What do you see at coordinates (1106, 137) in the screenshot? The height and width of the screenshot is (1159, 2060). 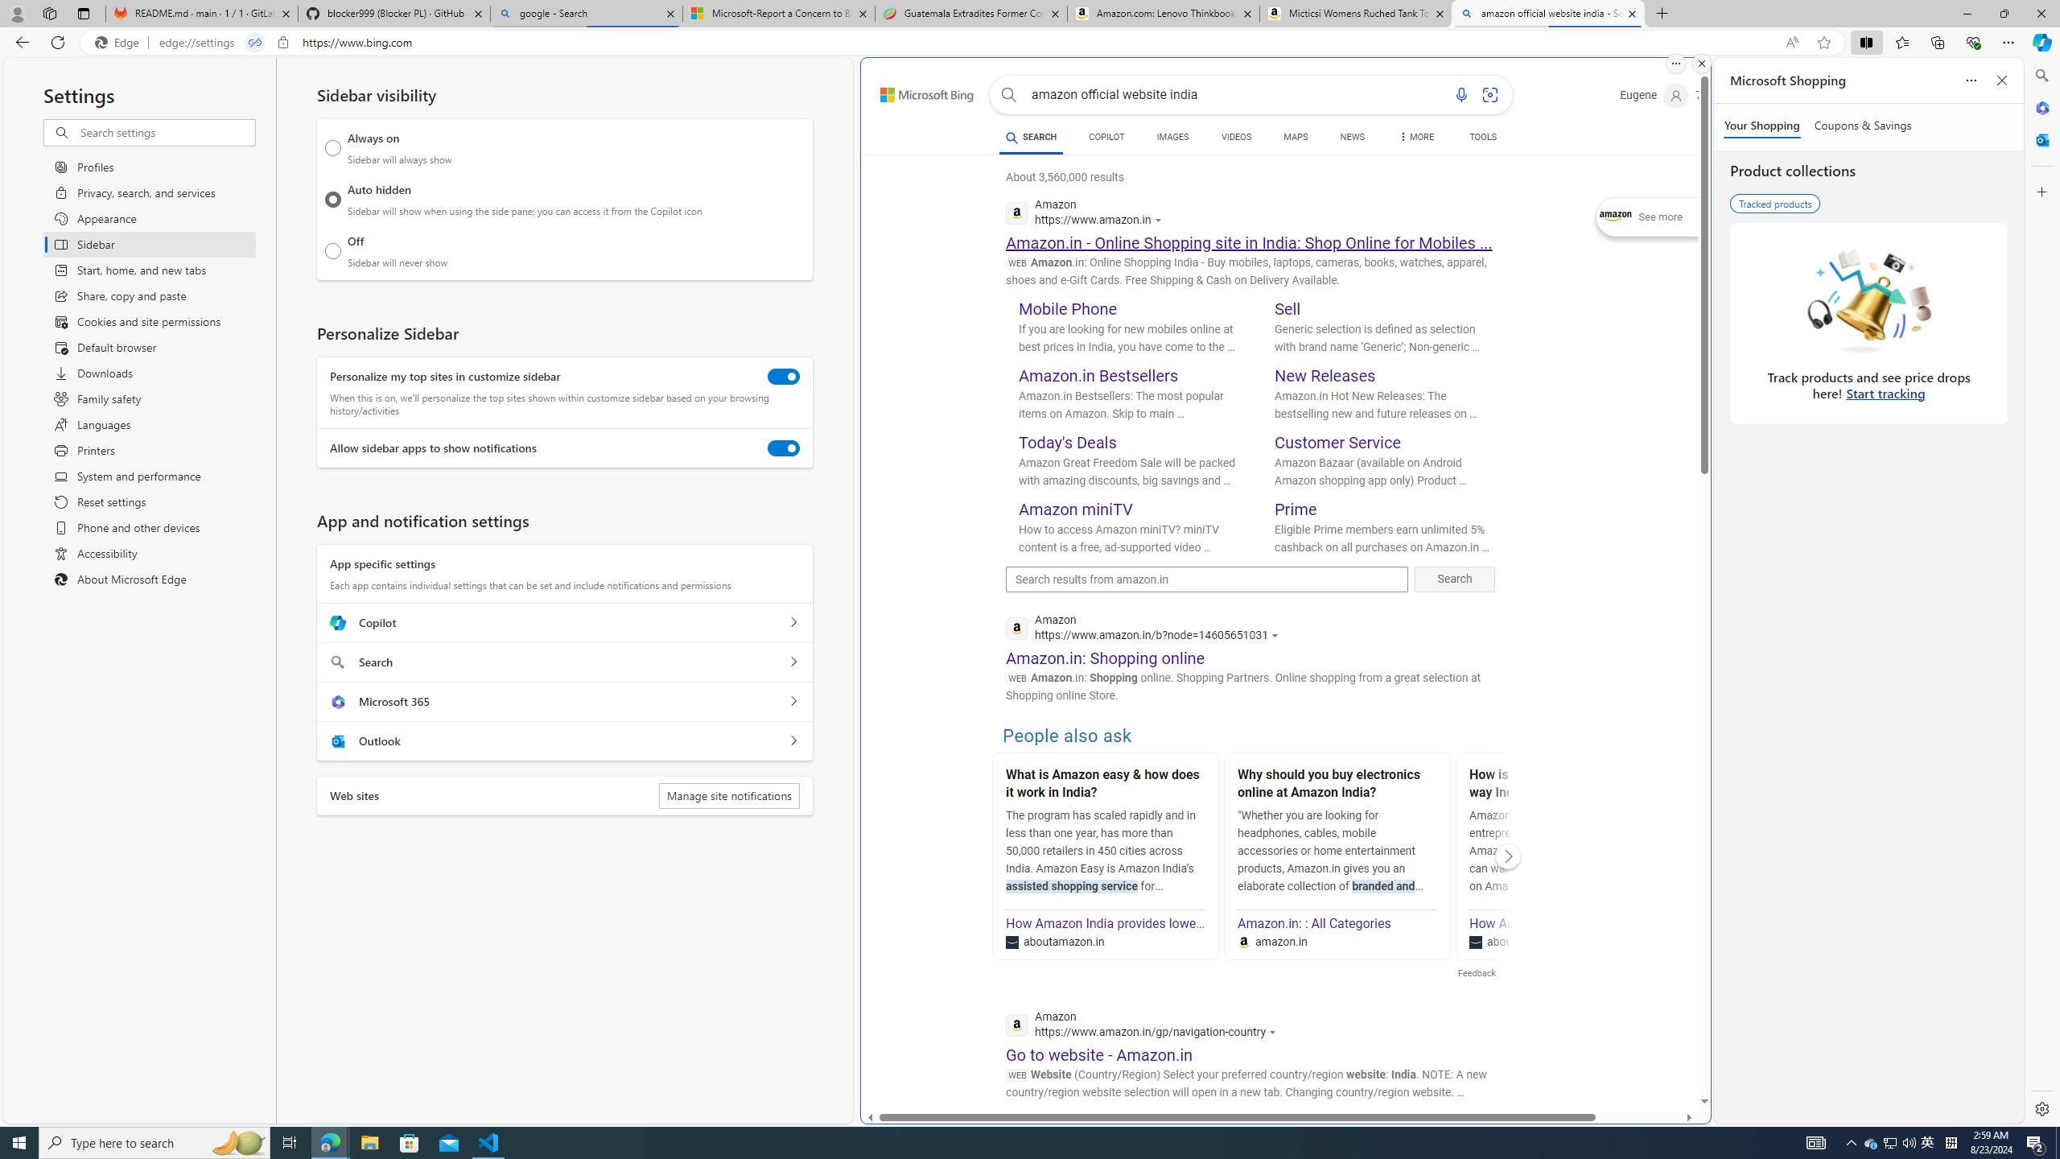 I see `COPILOT` at bounding box center [1106, 137].